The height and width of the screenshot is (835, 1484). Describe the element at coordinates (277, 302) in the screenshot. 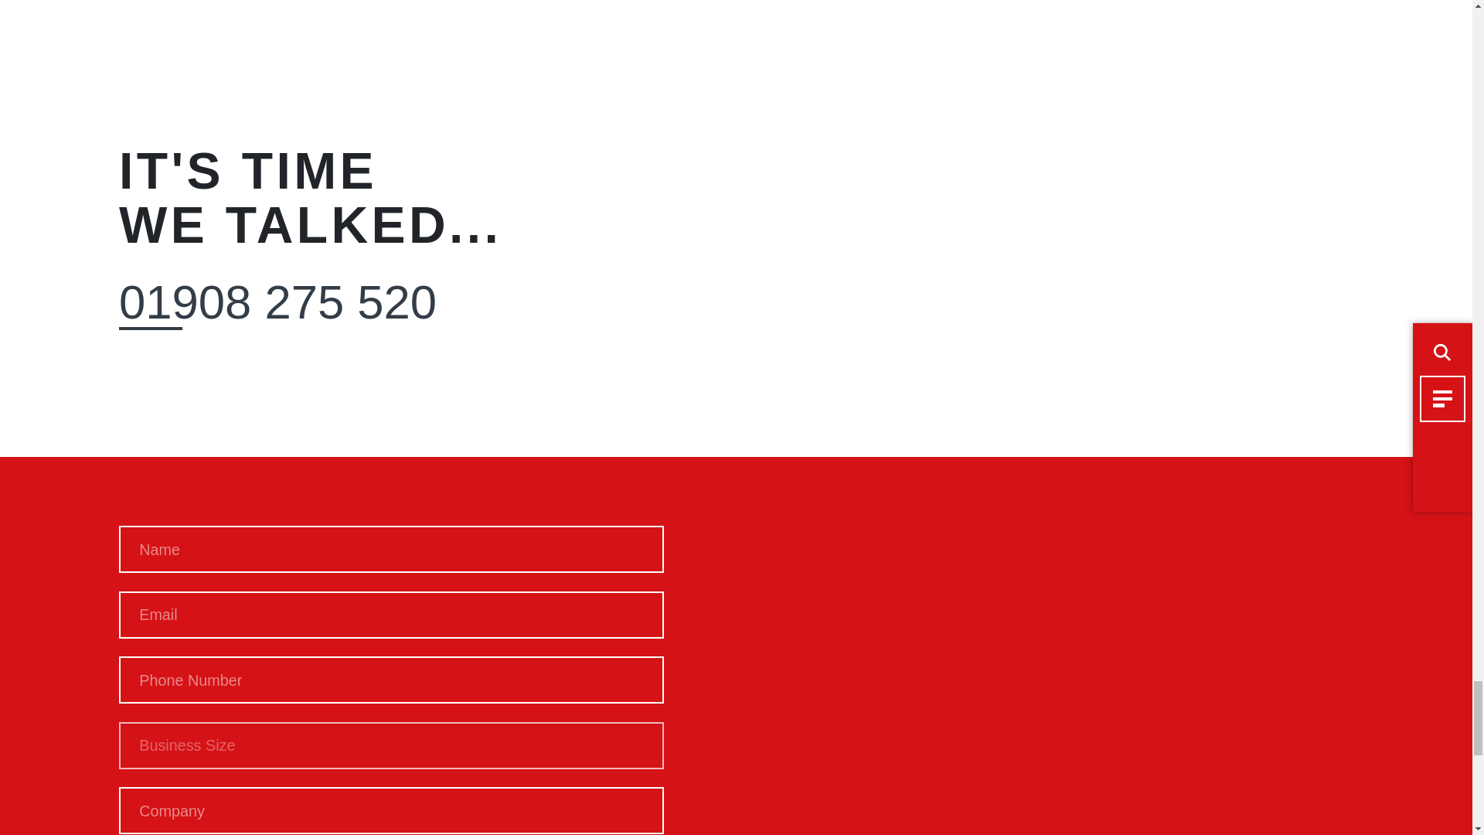

I see `01908 275 520` at that location.